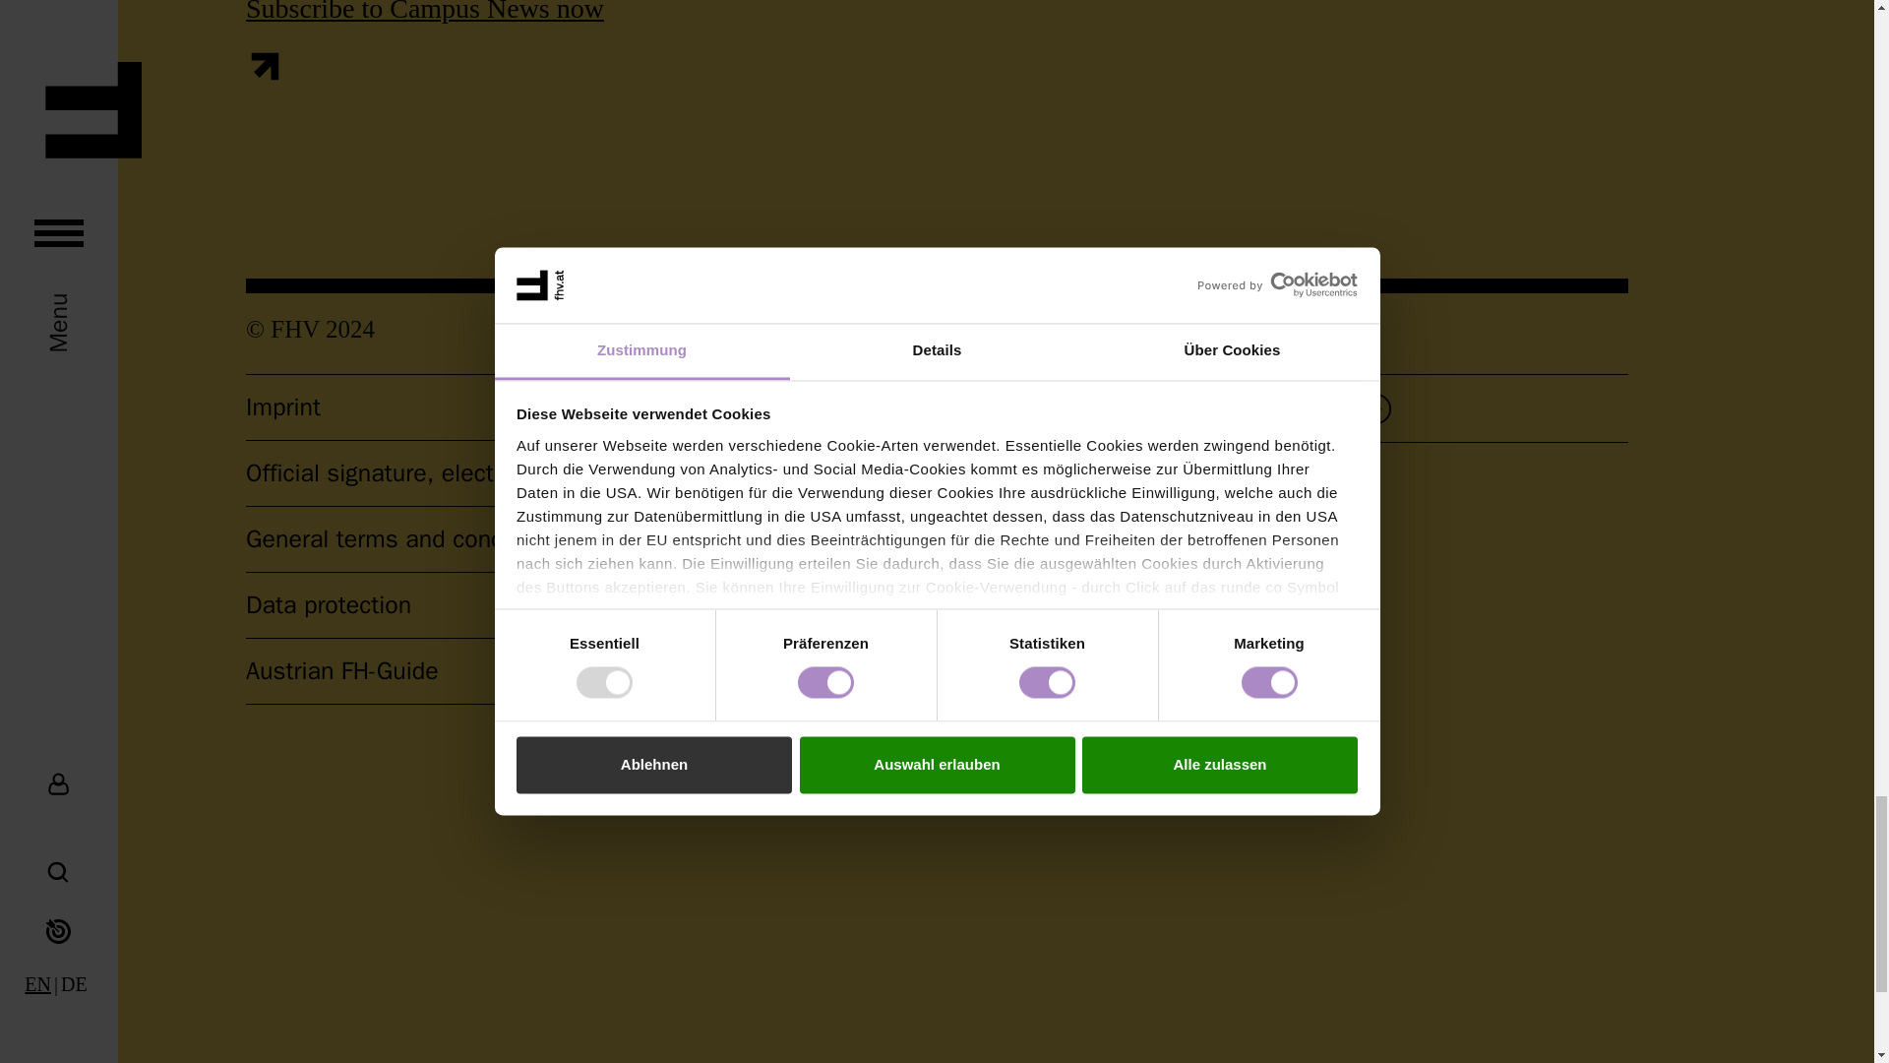 This screenshot has height=1063, width=1889. What do you see at coordinates (403, 538) in the screenshot?
I see `General terms and conditions` at bounding box center [403, 538].